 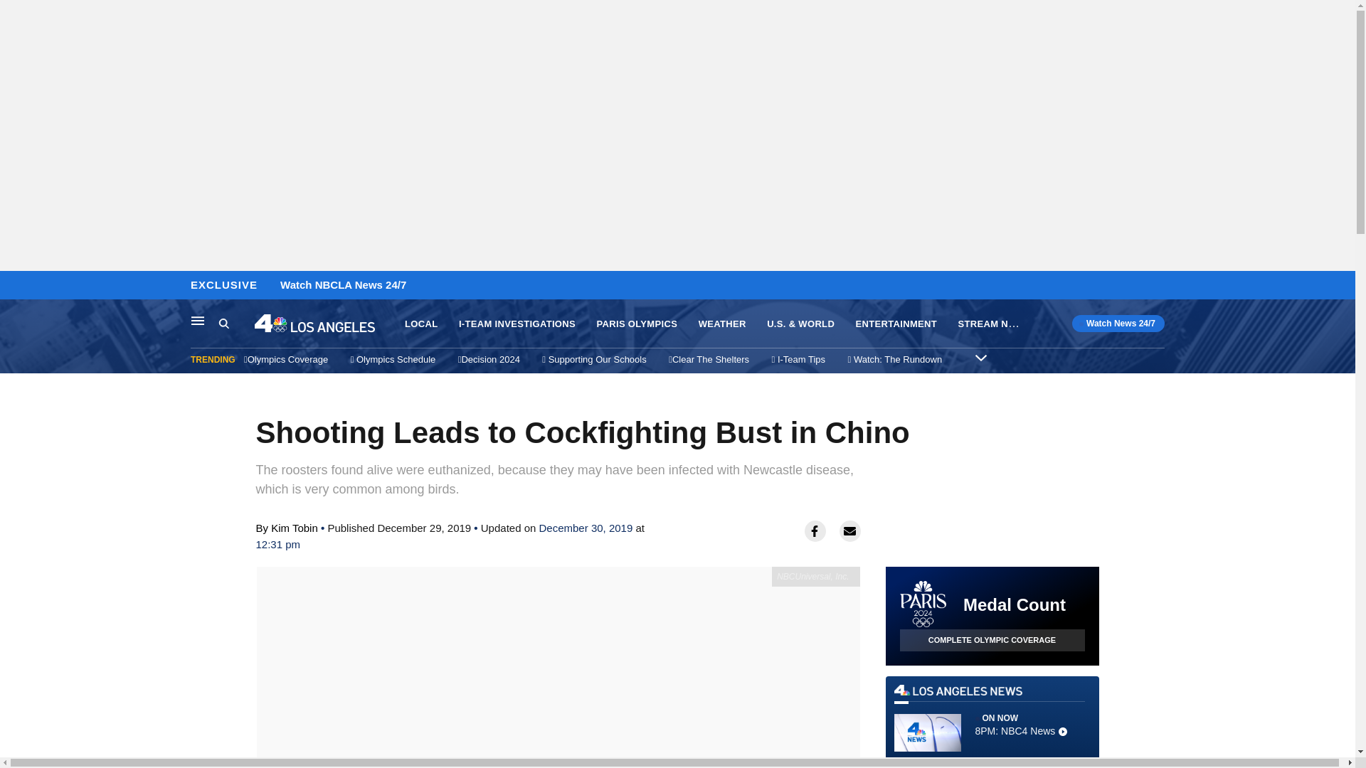 I want to click on Expand, so click(x=980, y=357).